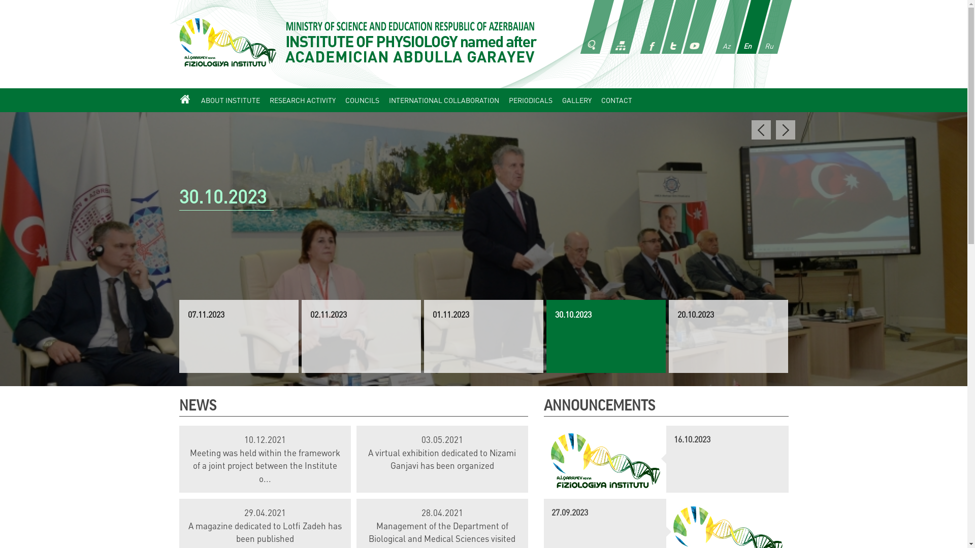  What do you see at coordinates (605, 512) in the screenshot?
I see `27.09.2023` at bounding box center [605, 512].